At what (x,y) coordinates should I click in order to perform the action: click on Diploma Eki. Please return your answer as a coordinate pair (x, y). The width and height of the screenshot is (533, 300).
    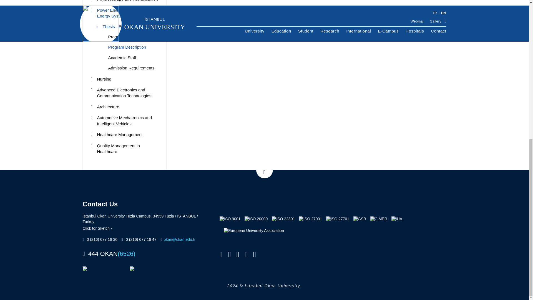
    Looking at the image, I should click on (352, 203).